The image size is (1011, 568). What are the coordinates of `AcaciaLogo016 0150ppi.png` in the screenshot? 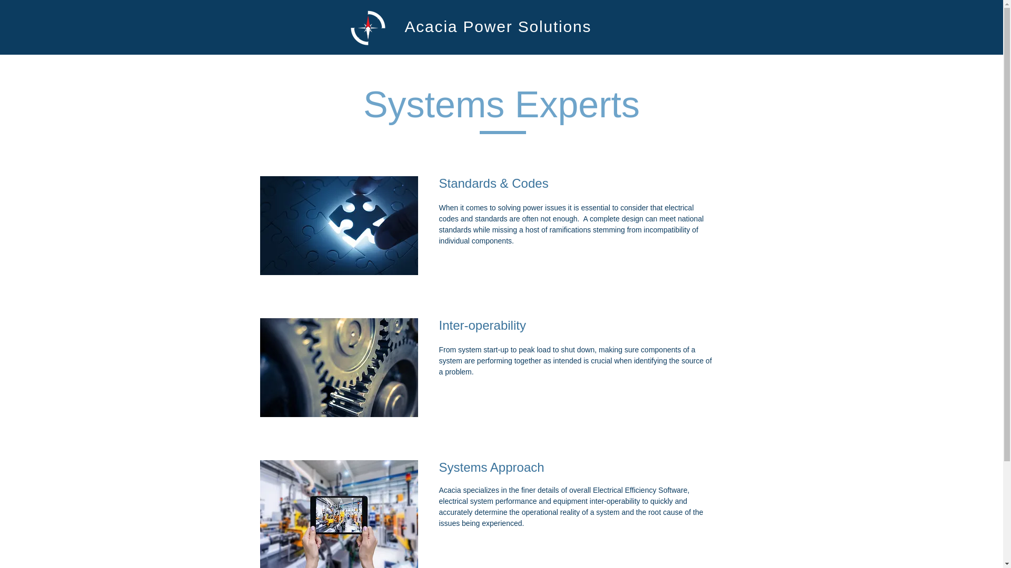 It's located at (368, 27).